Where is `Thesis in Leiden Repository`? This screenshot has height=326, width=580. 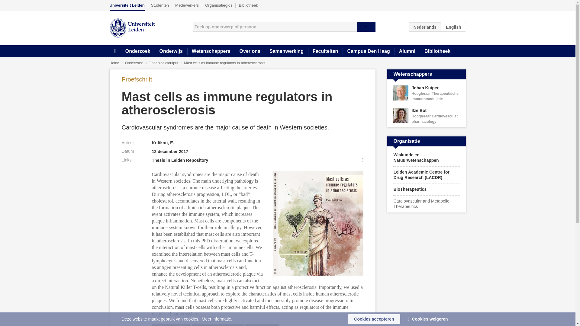 Thesis in Leiden Repository is located at coordinates (257, 160).